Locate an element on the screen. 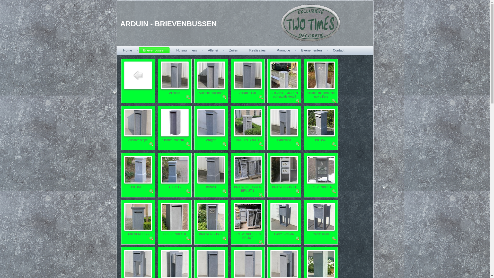  Promotie is located at coordinates (283, 50).